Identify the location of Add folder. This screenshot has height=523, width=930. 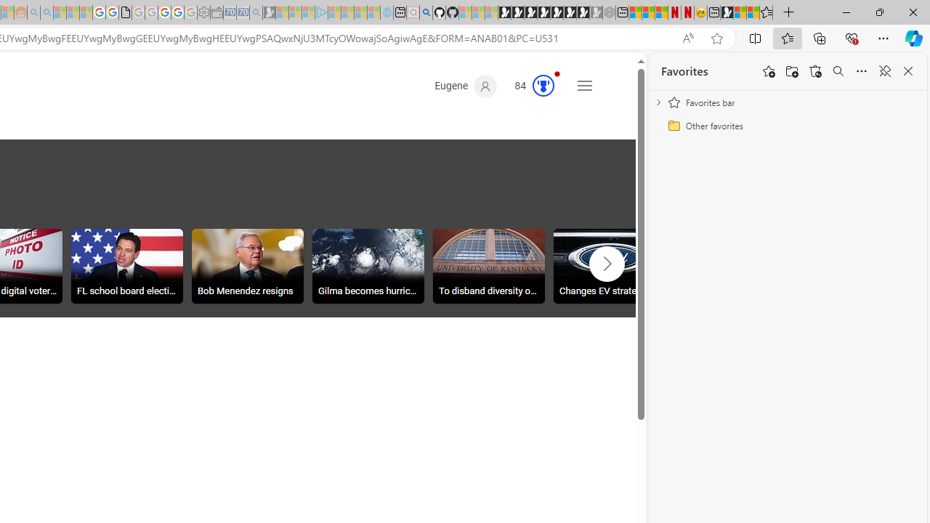
(792, 71).